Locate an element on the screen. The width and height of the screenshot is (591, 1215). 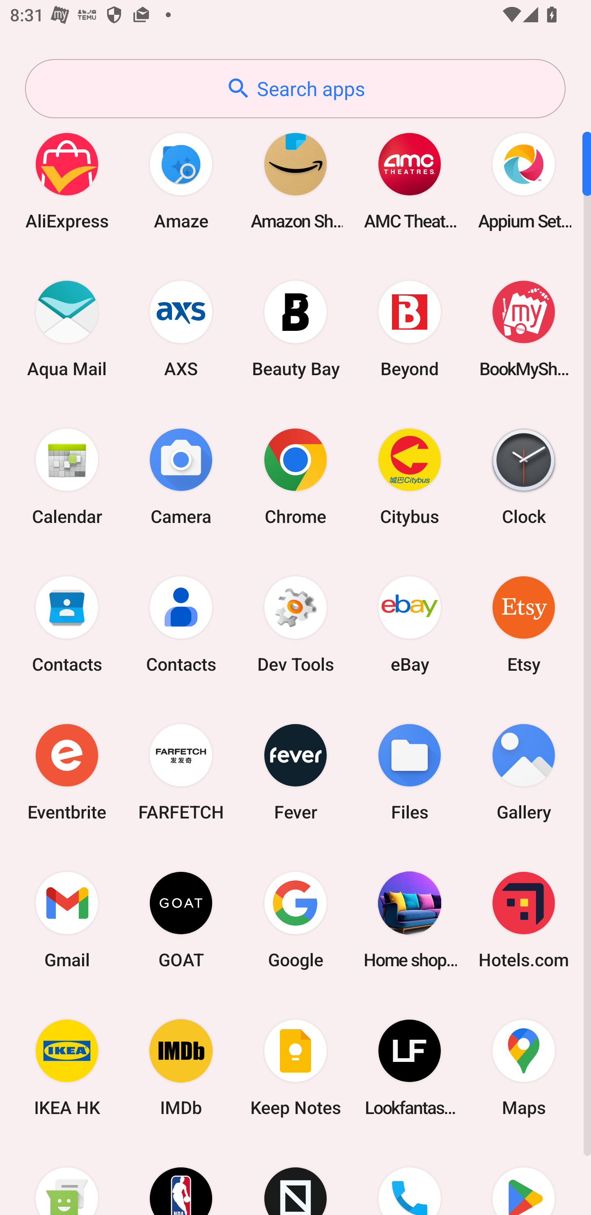
Beauty Bay is located at coordinates (295, 328).